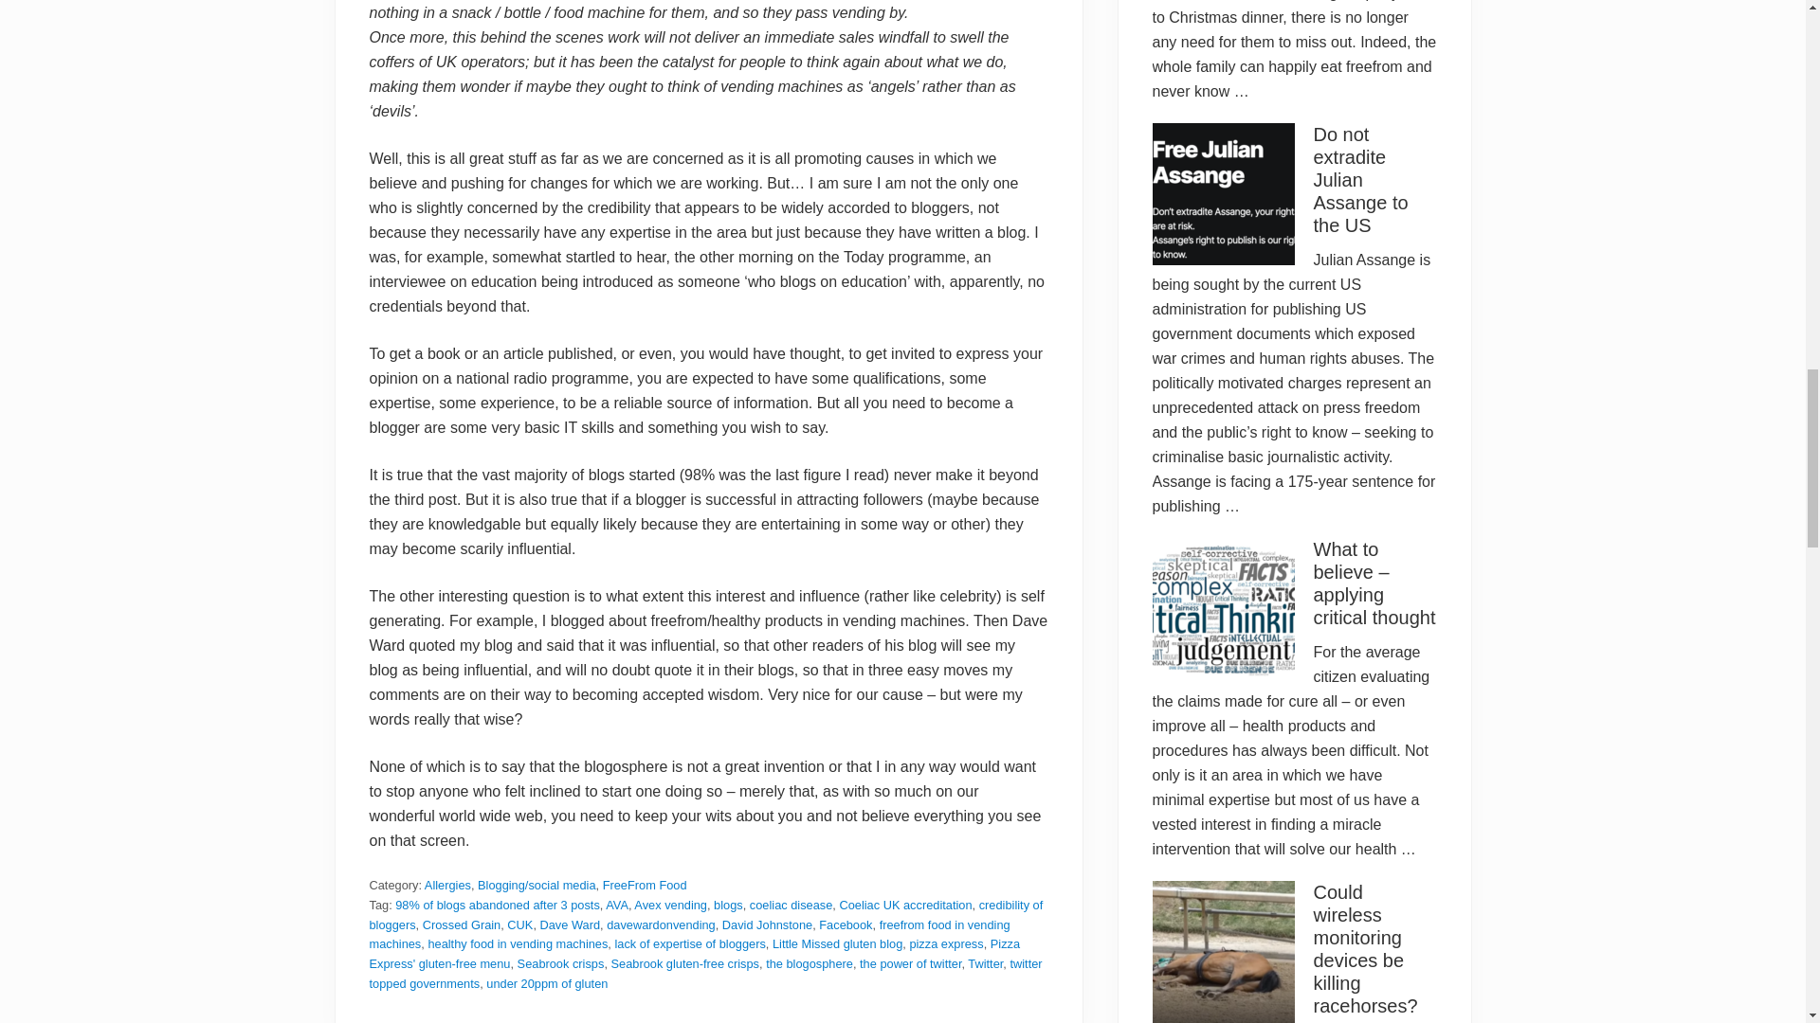  What do you see at coordinates (645, 885) in the screenshot?
I see `FreeFrom Food` at bounding box center [645, 885].